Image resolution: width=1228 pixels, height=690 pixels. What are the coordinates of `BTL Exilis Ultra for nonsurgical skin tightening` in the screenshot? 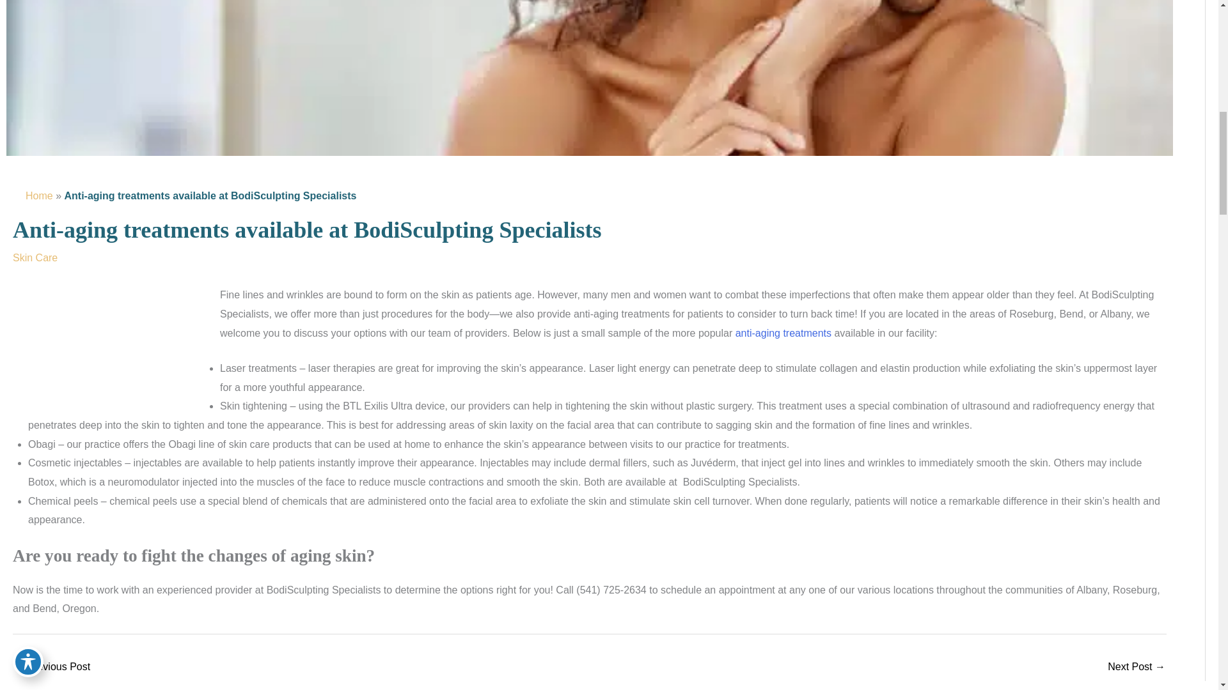 It's located at (1136, 668).